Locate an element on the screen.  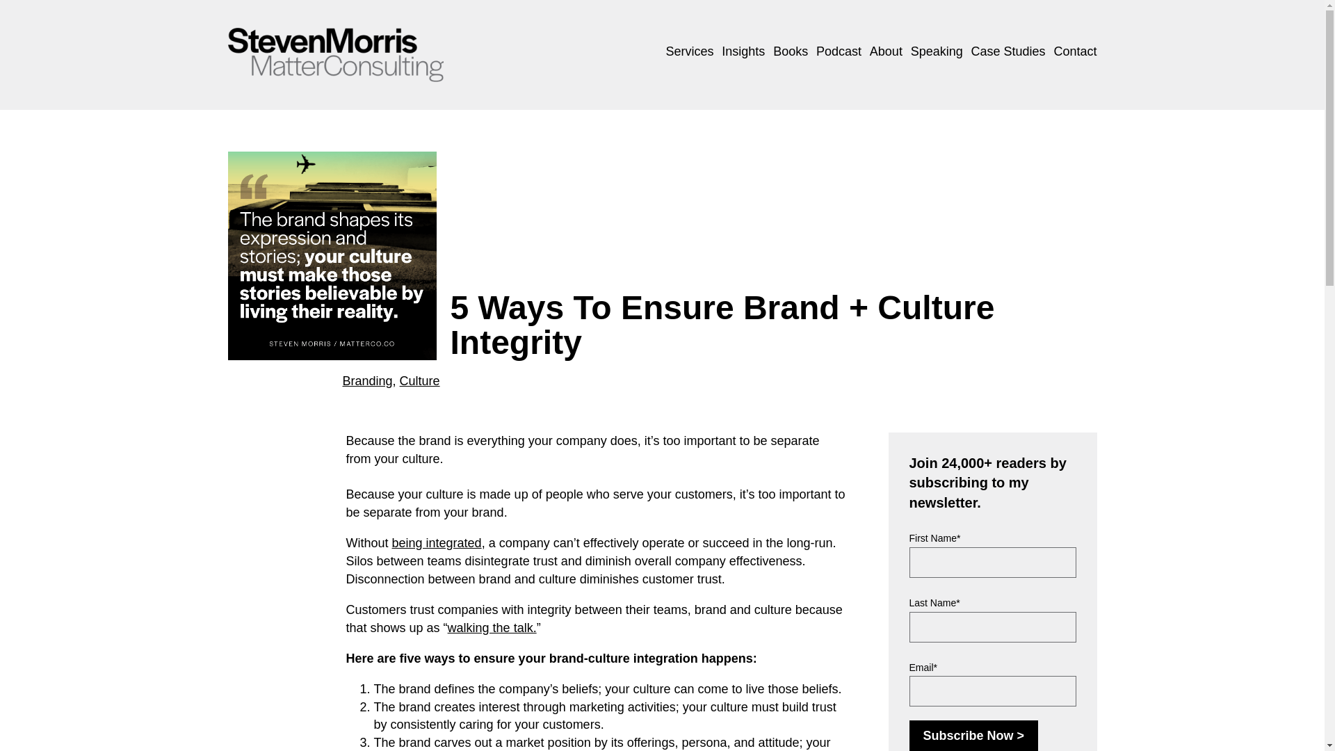
being integrated is located at coordinates (437, 542).